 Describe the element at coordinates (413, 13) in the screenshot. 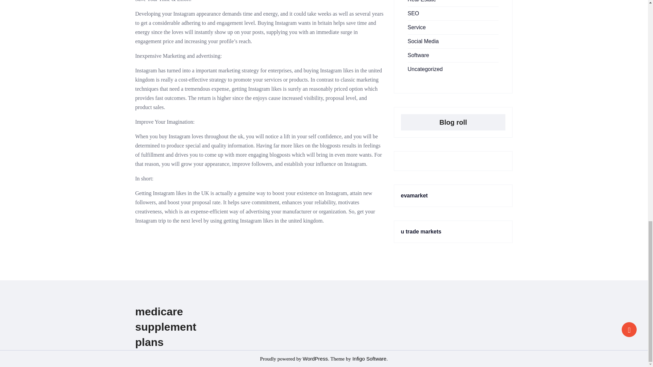

I see `SEO` at that location.